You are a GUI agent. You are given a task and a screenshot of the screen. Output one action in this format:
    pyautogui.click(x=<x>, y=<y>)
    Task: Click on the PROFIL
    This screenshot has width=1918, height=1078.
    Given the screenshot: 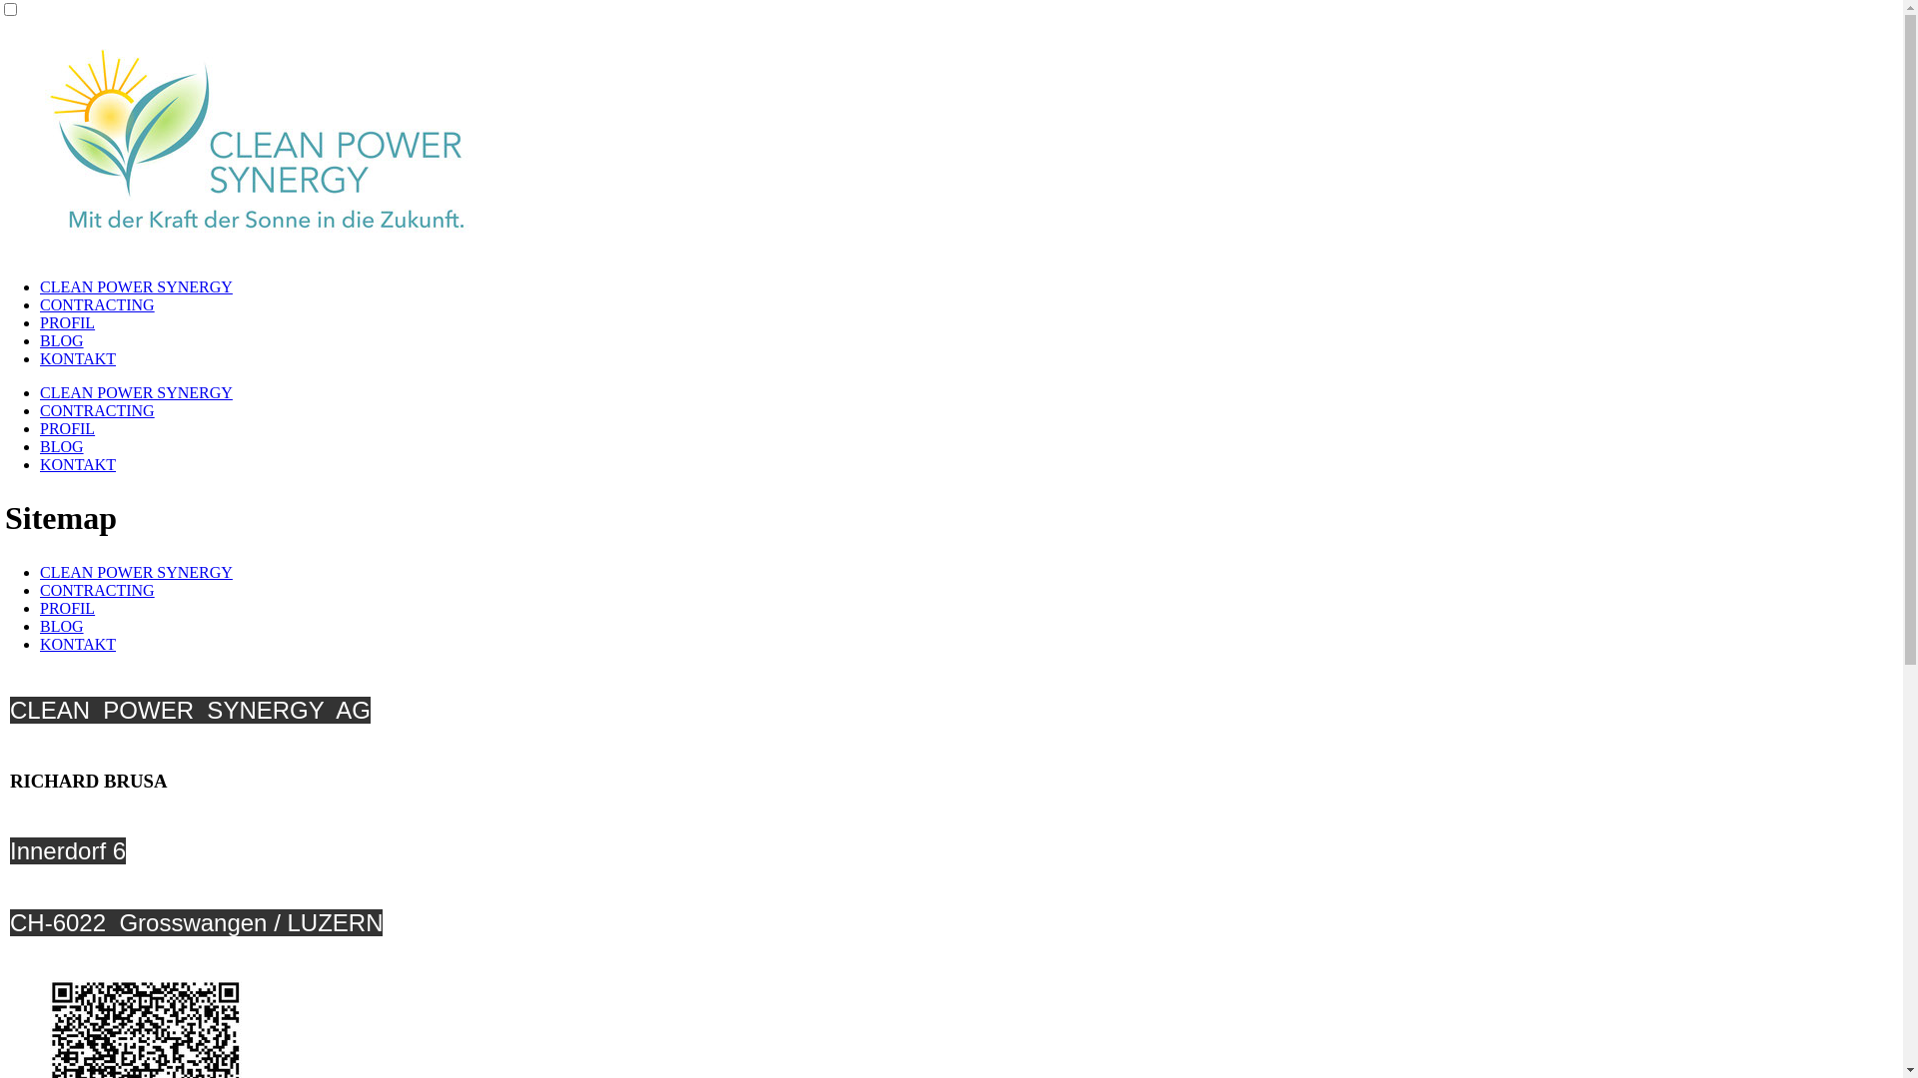 What is the action you would take?
    pyautogui.click(x=68, y=609)
    